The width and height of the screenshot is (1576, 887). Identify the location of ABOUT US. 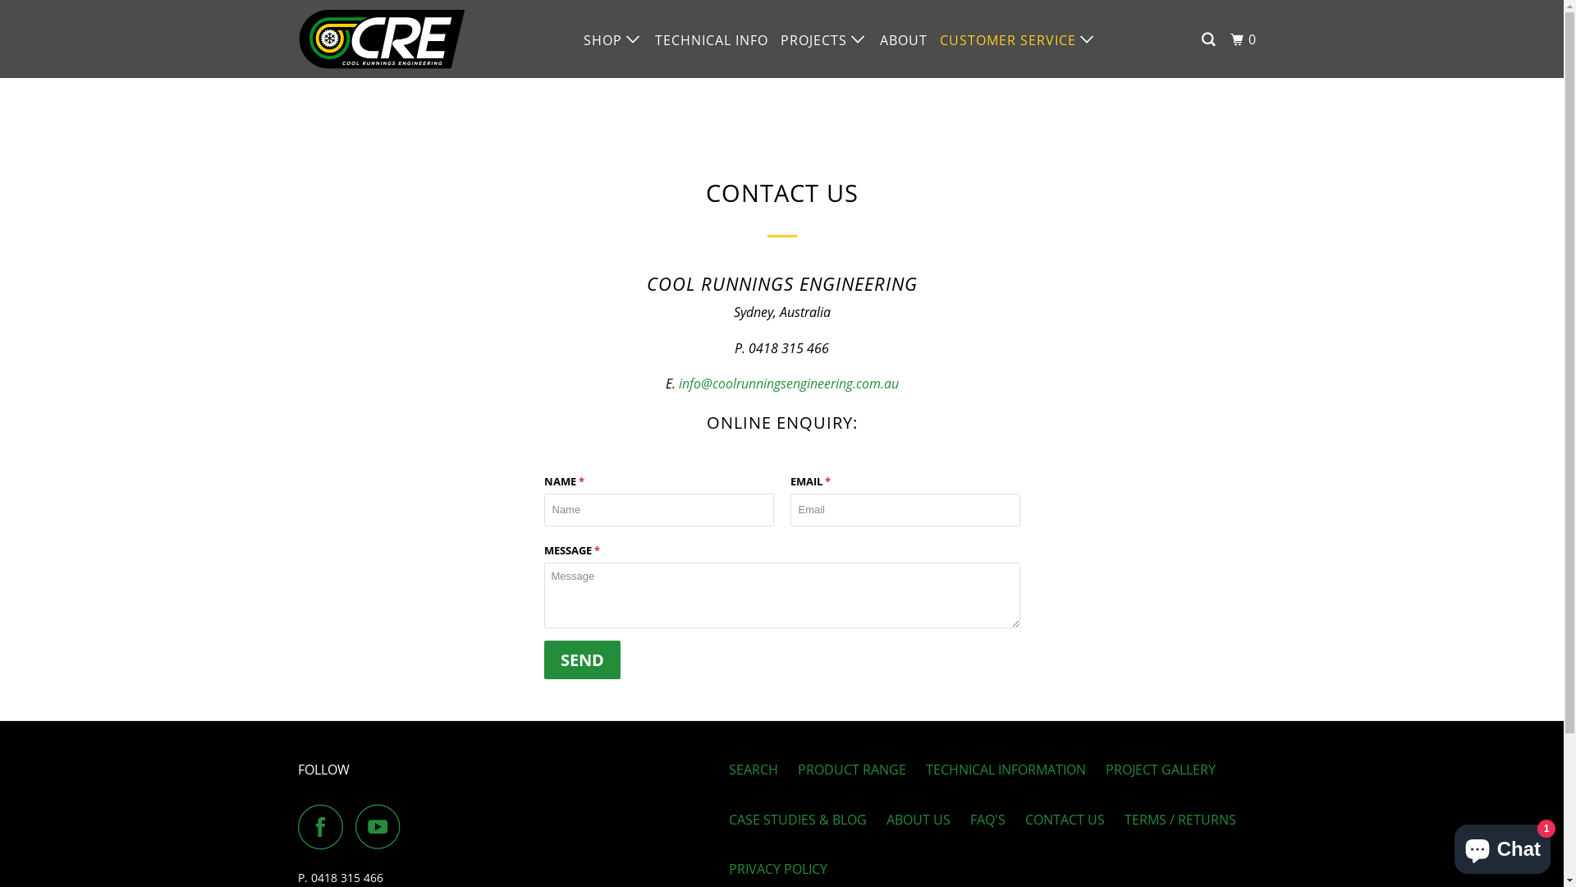
(919, 820).